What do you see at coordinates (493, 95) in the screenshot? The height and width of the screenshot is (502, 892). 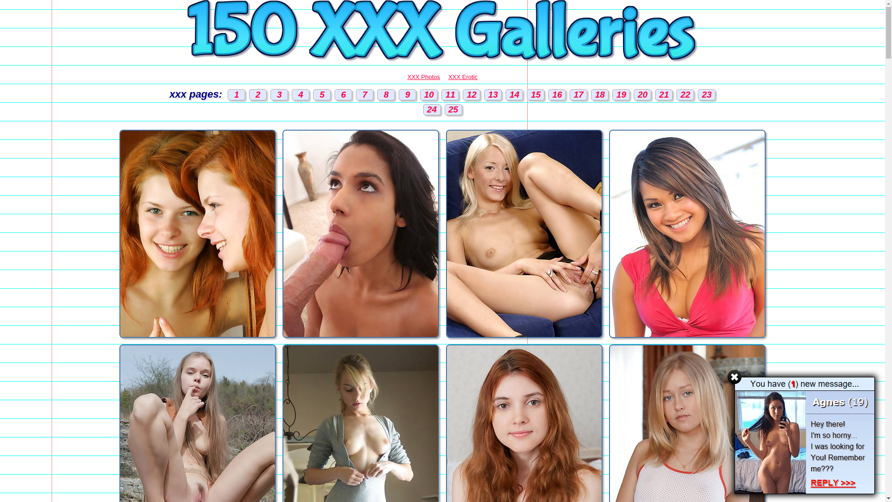 I see `13` at bounding box center [493, 95].